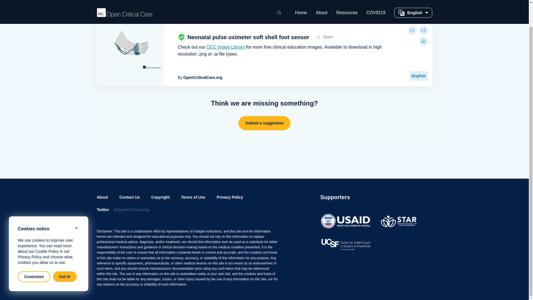  What do you see at coordinates (264, 15) in the screenshot?
I see `Back to all resources` at bounding box center [264, 15].